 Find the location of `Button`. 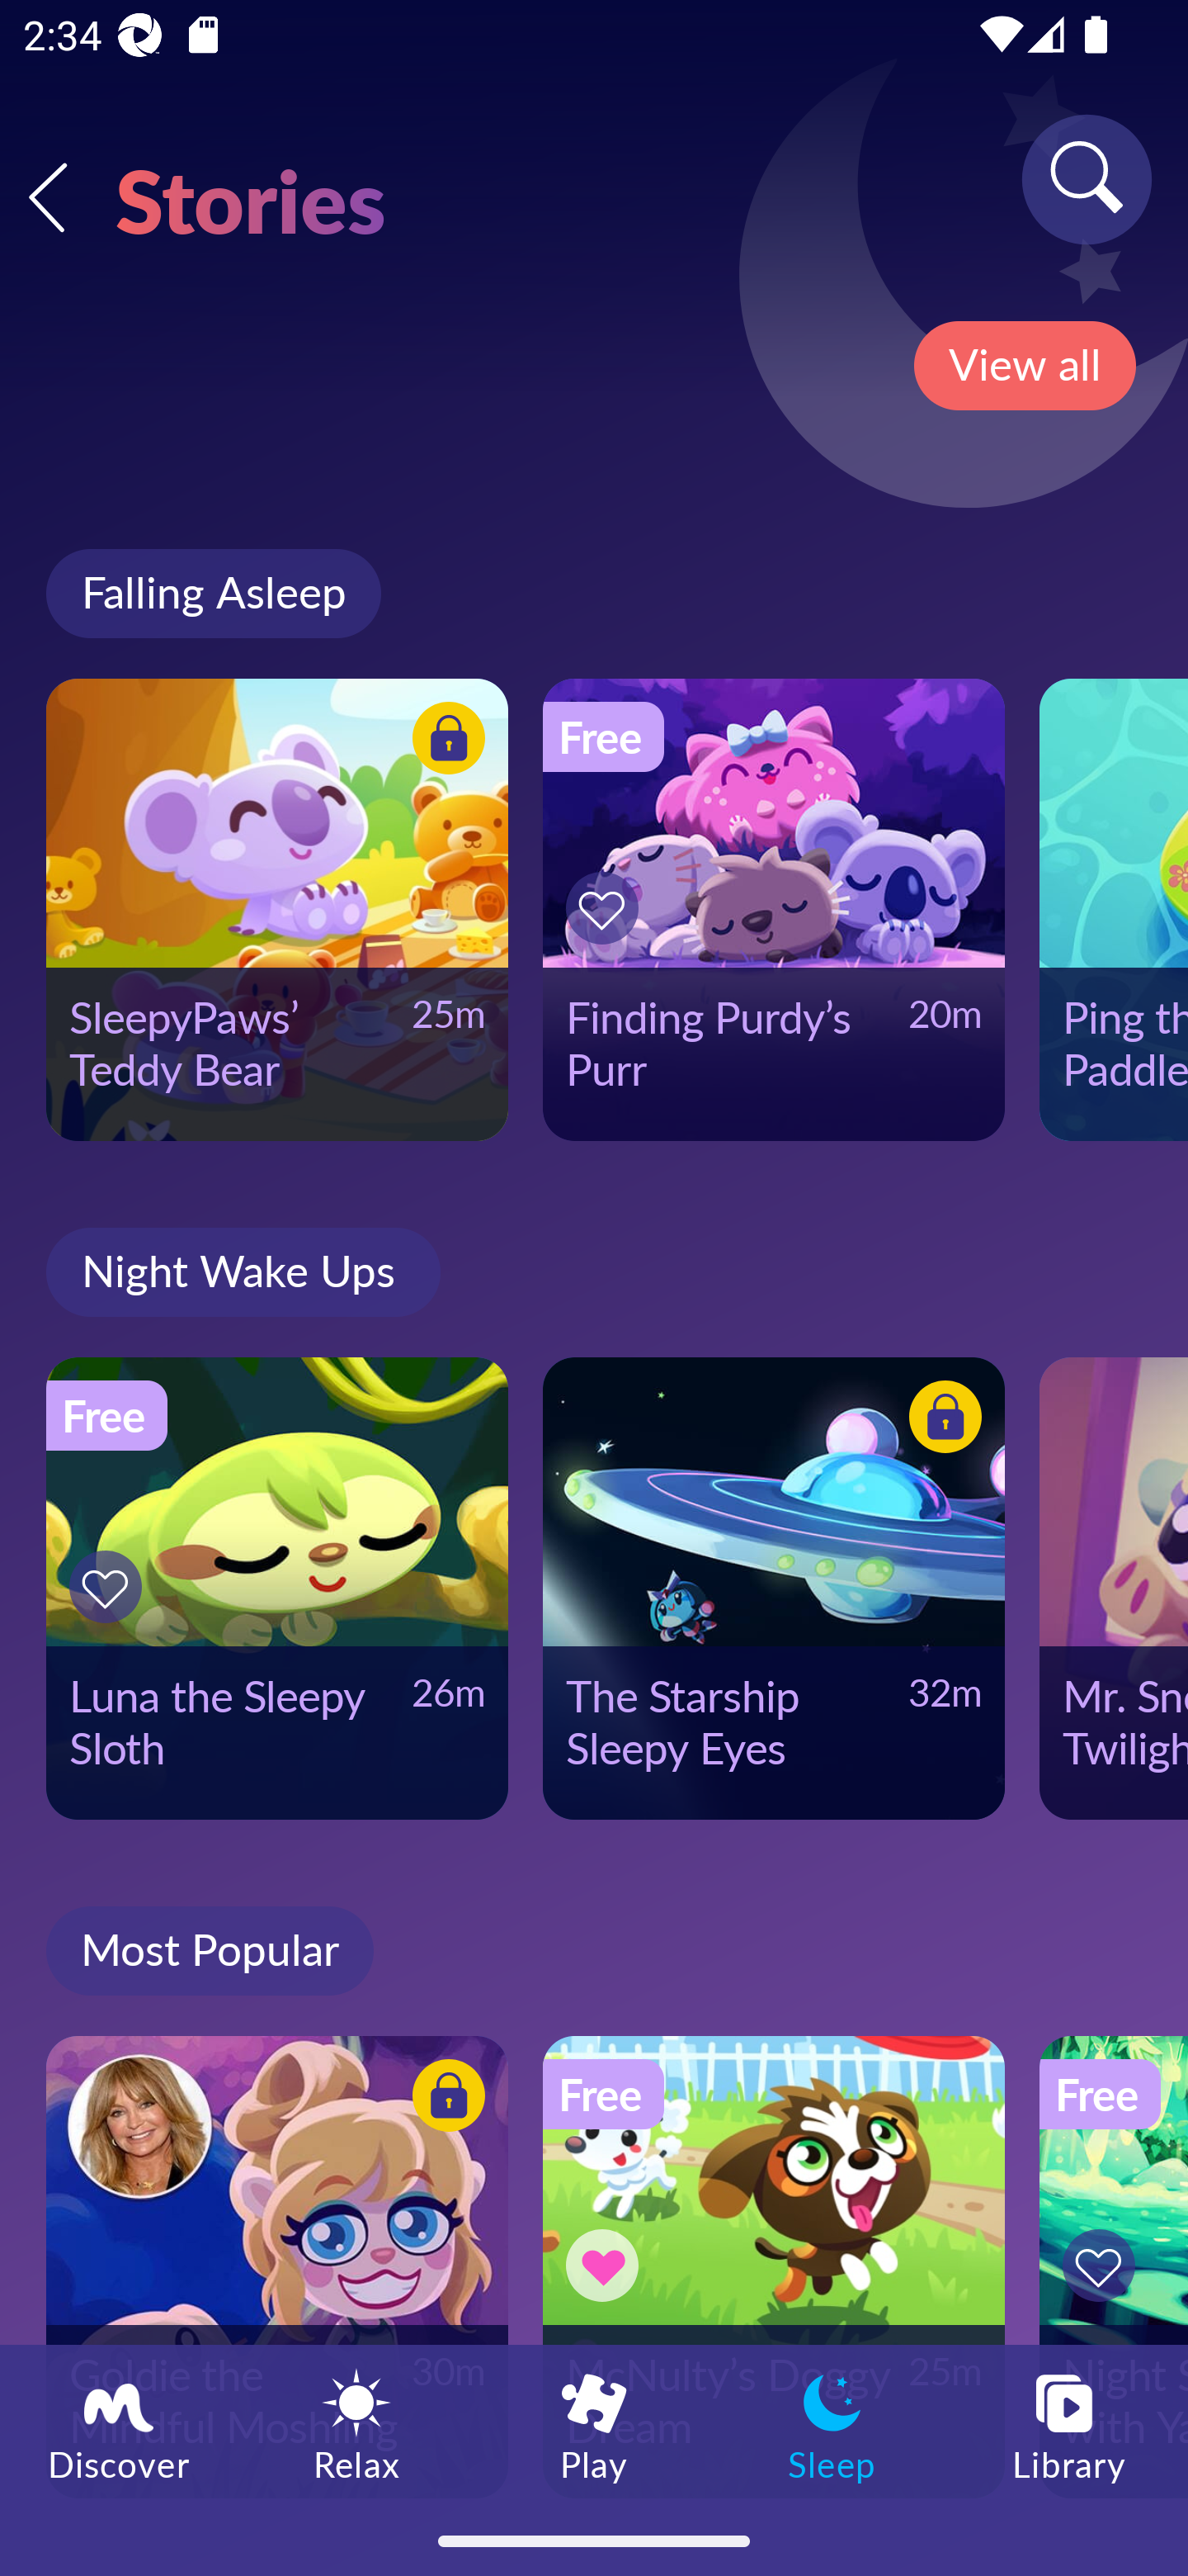

Button is located at coordinates (940, 1422).